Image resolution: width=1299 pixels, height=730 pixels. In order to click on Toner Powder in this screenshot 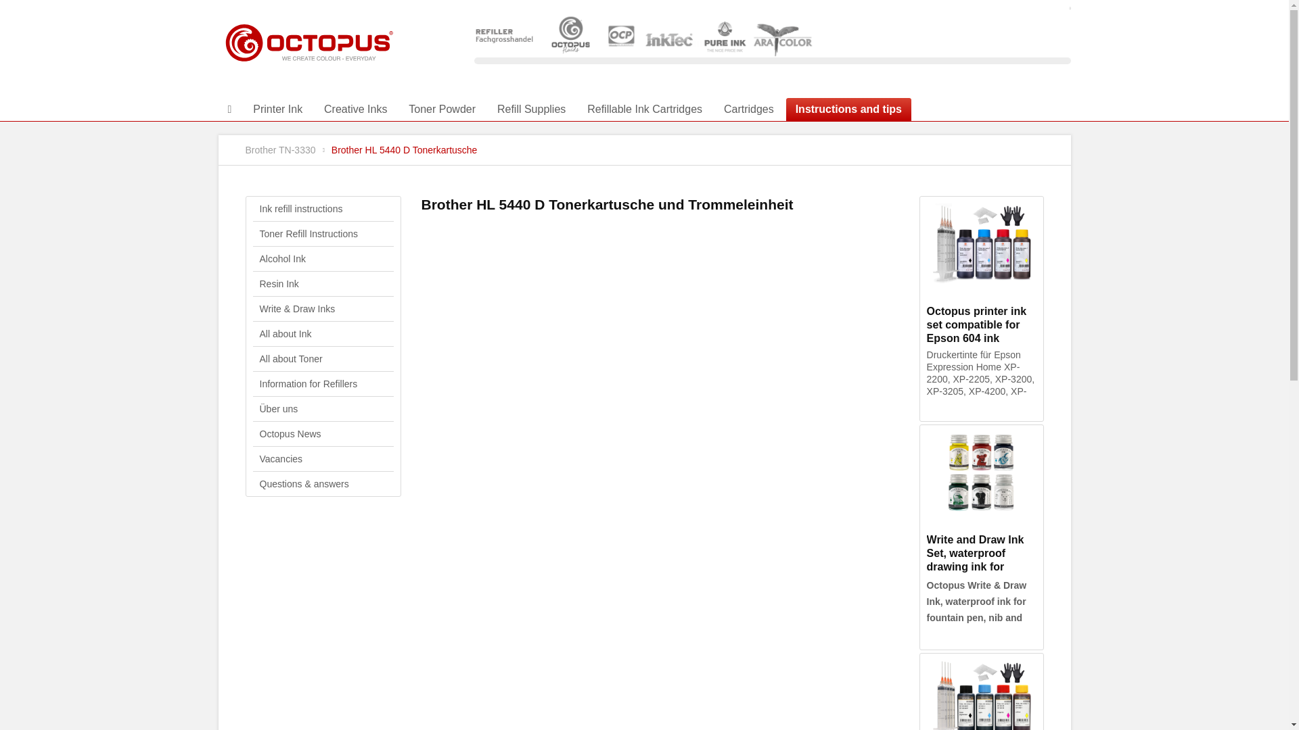, I will do `click(441, 109)`.